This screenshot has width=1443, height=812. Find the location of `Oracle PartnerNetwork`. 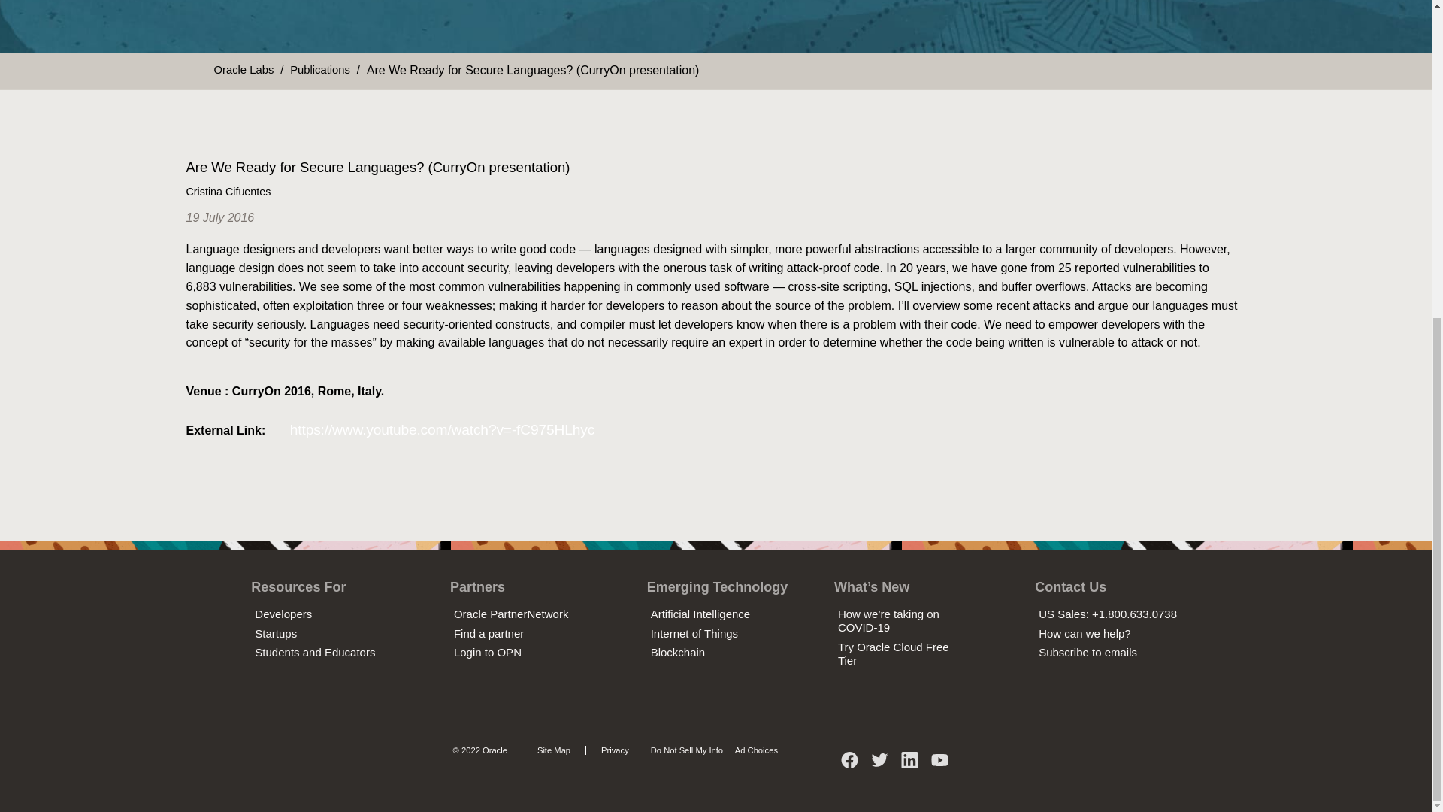

Oracle PartnerNetwork is located at coordinates (511, 614).